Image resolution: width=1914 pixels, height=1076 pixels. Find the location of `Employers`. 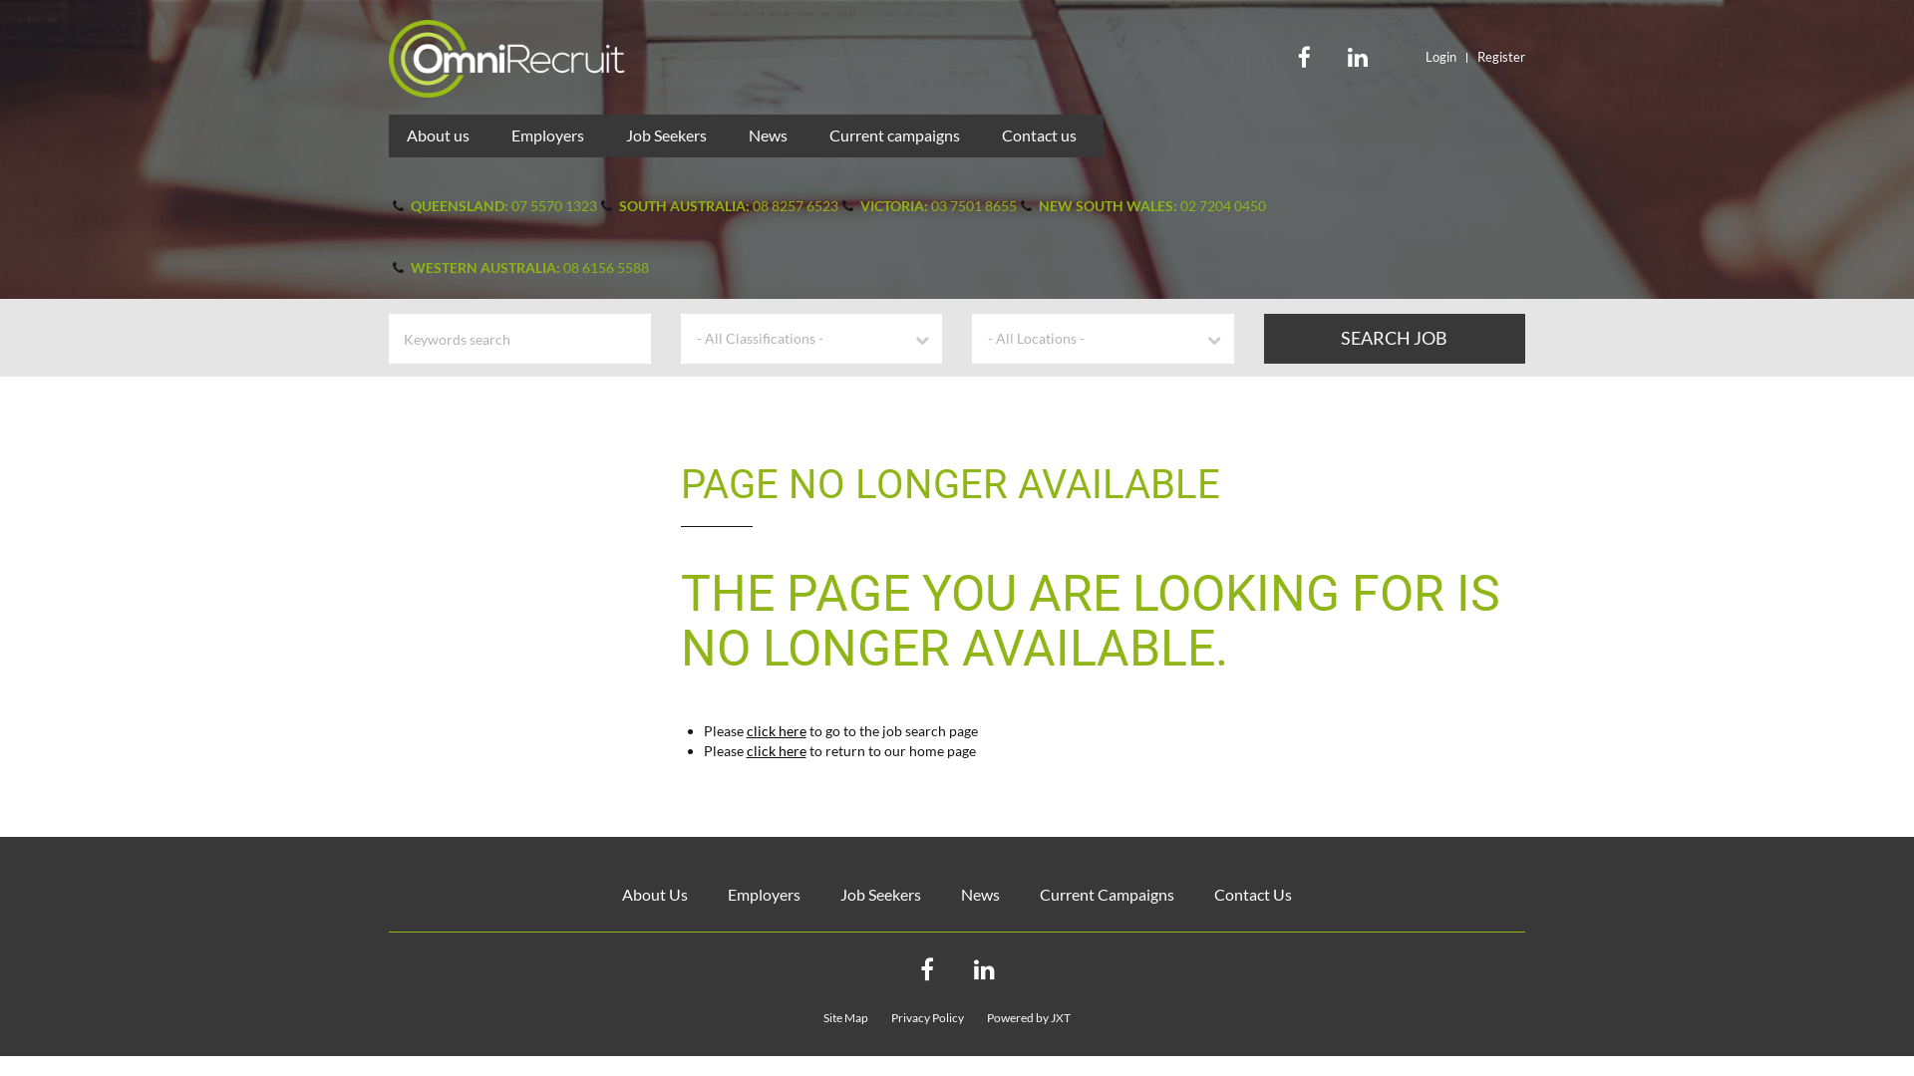

Employers is located at coordinates (548, 135).